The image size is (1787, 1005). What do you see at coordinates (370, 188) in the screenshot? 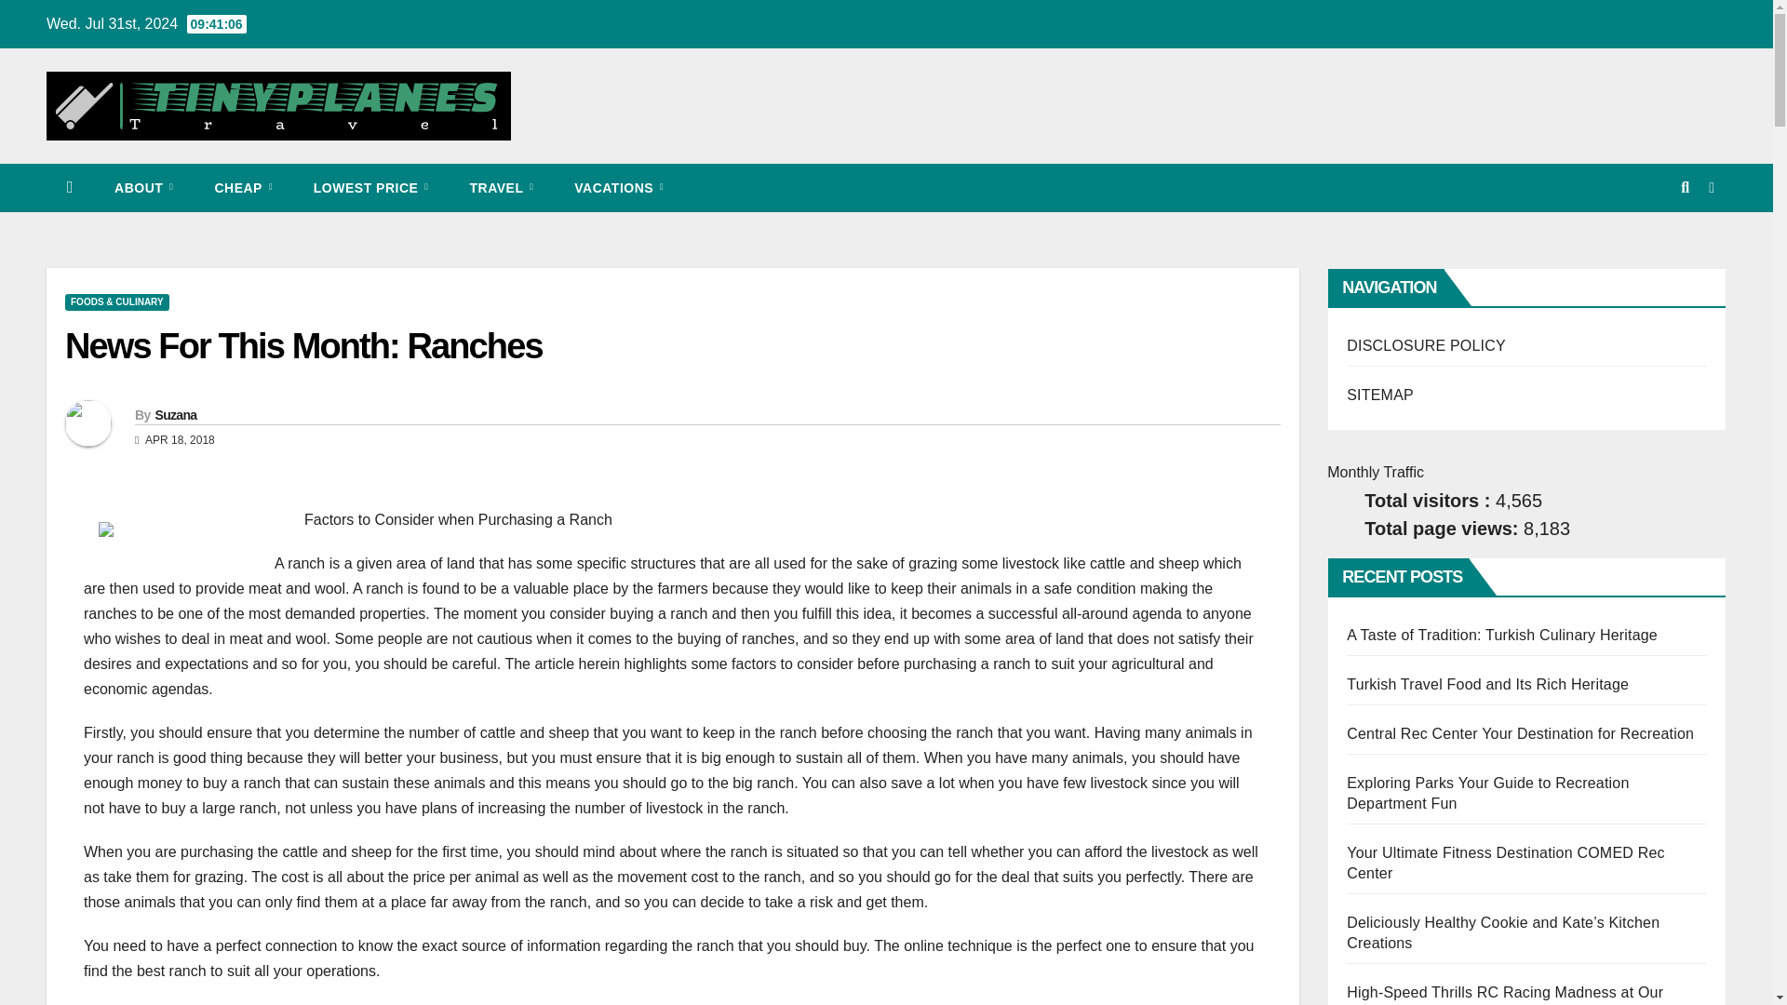
I see `Lowest Price` at bounding box center [370, 188].